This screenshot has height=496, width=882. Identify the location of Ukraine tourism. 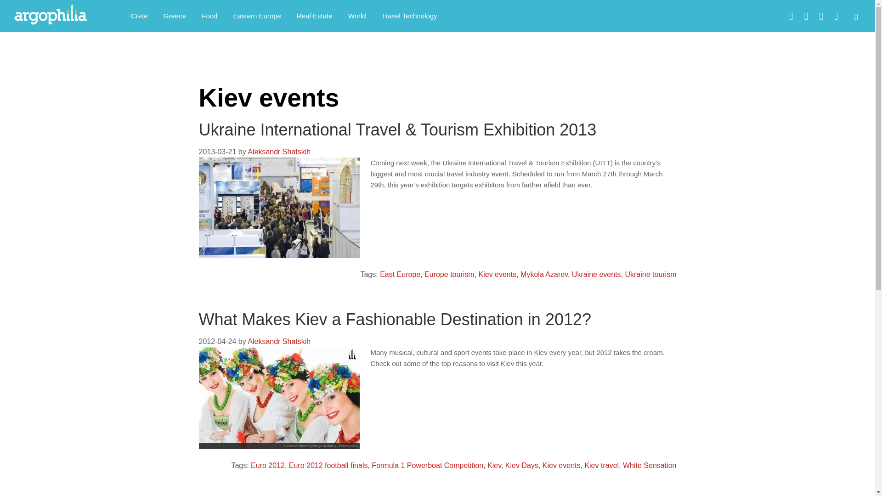
(650, 274).